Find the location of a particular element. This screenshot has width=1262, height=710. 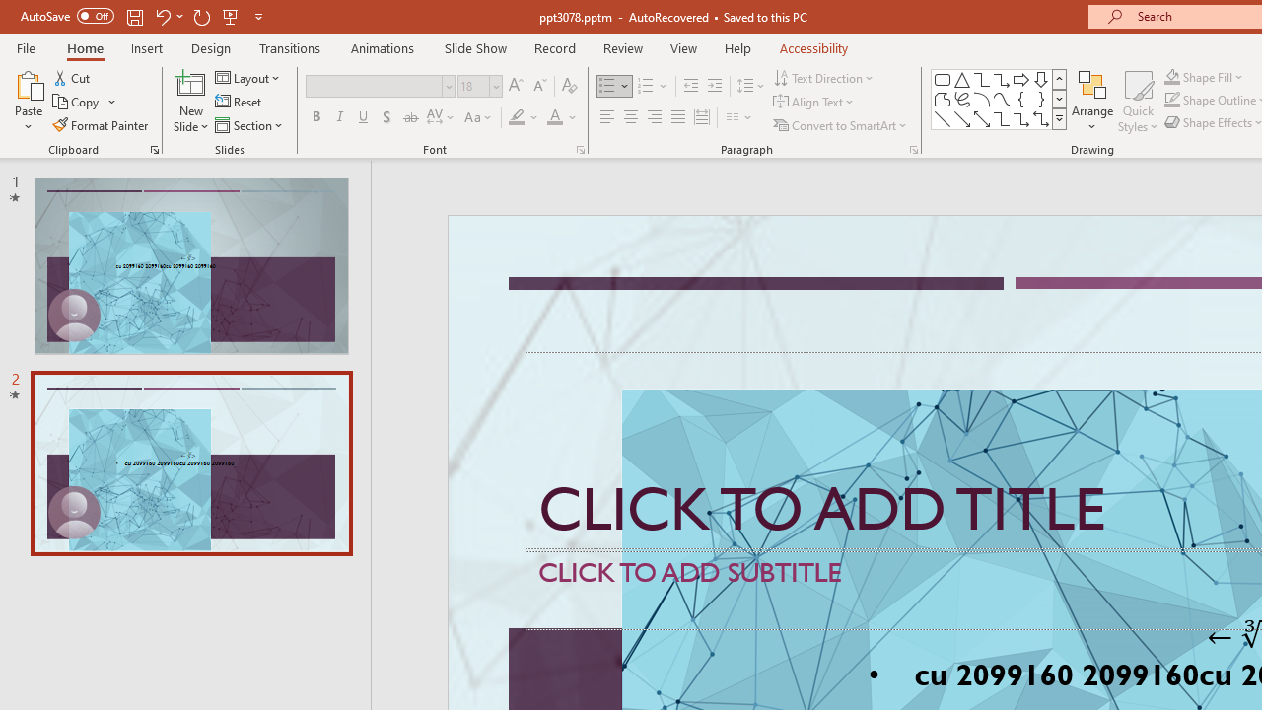

Text Highlight Color Yellow is located at coordinates (517, 118).